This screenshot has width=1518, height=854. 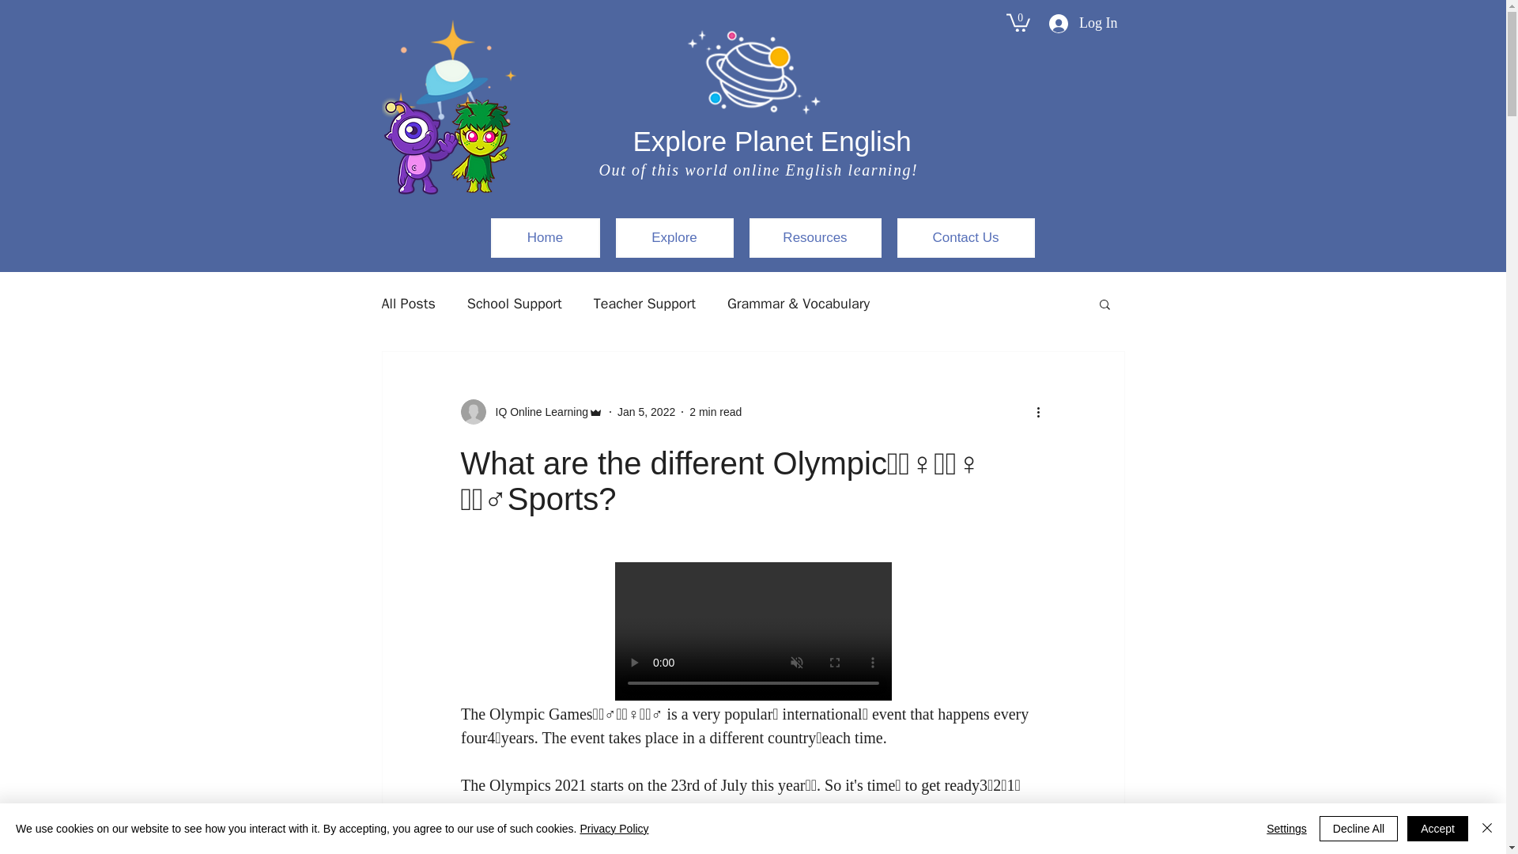 I want to click on School Support, so click(x=514, y=304).